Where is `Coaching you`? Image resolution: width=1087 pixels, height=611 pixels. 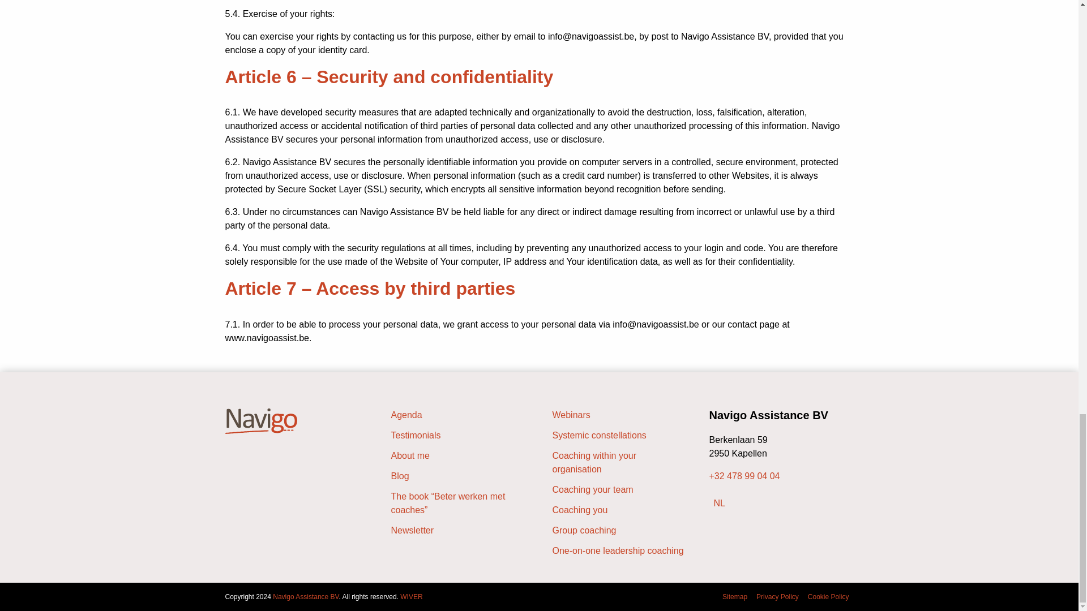
Coaching you is located at coordinates (620, 510).